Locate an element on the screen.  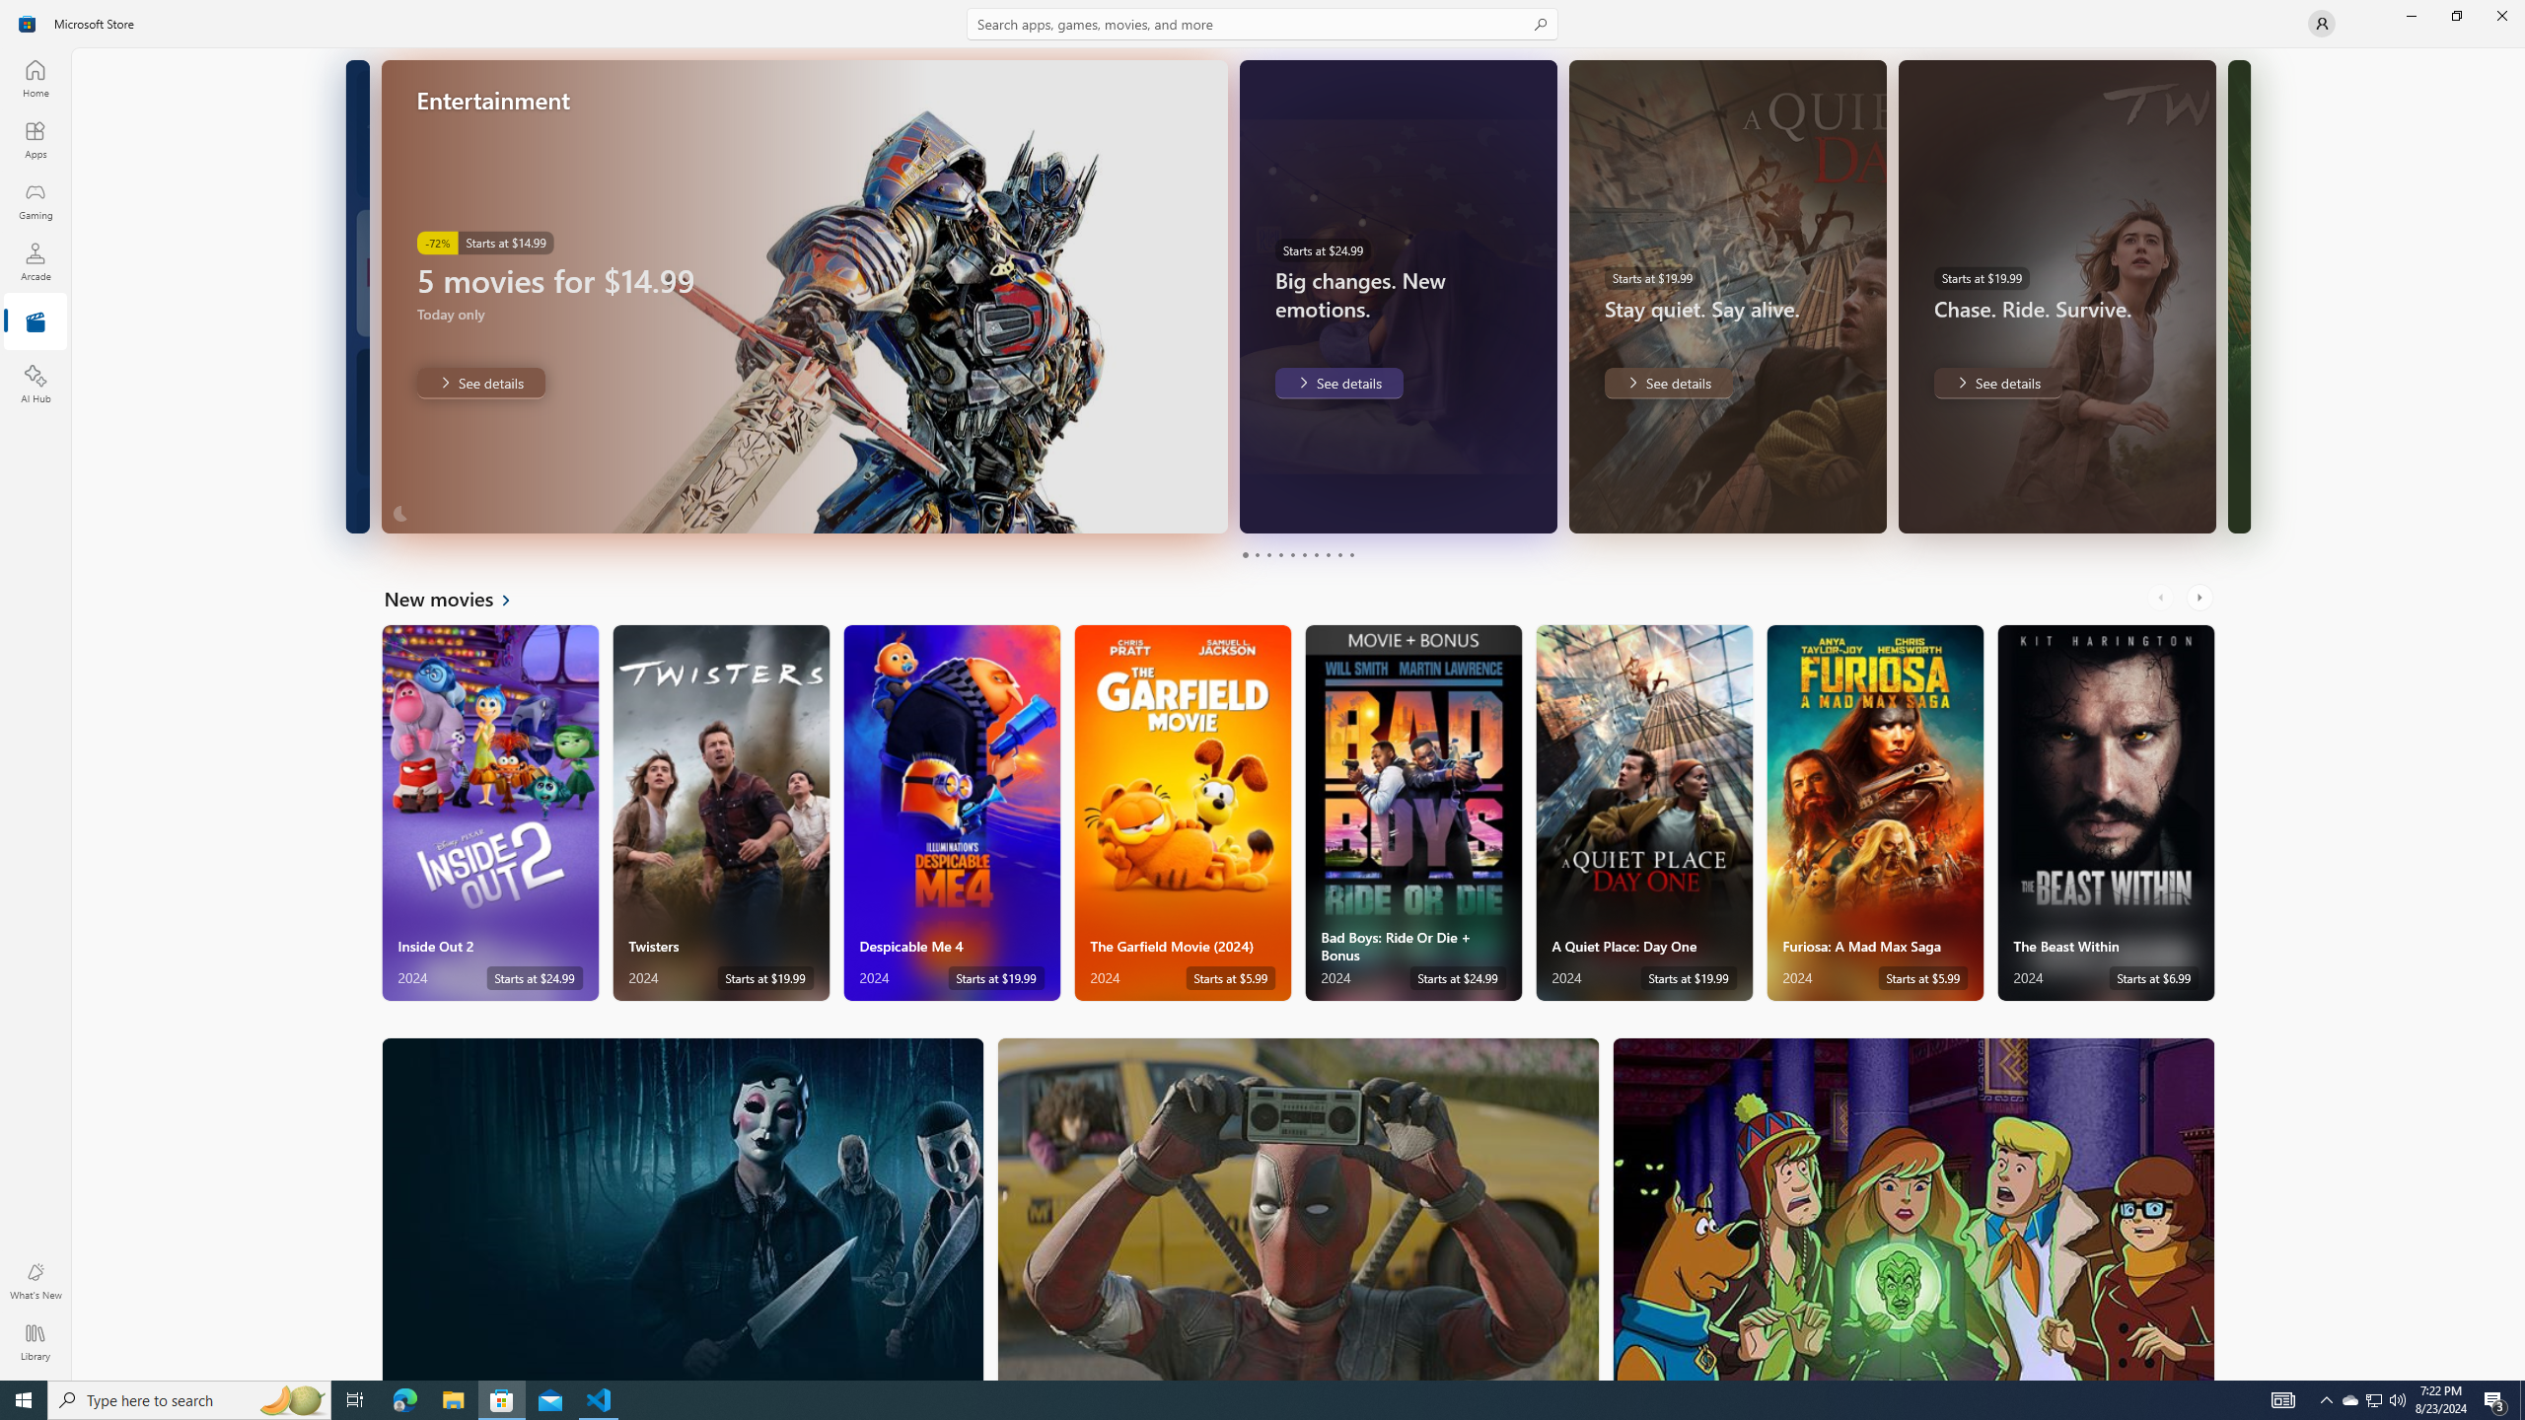
Page 8 is located at coordinates (1326, 554).